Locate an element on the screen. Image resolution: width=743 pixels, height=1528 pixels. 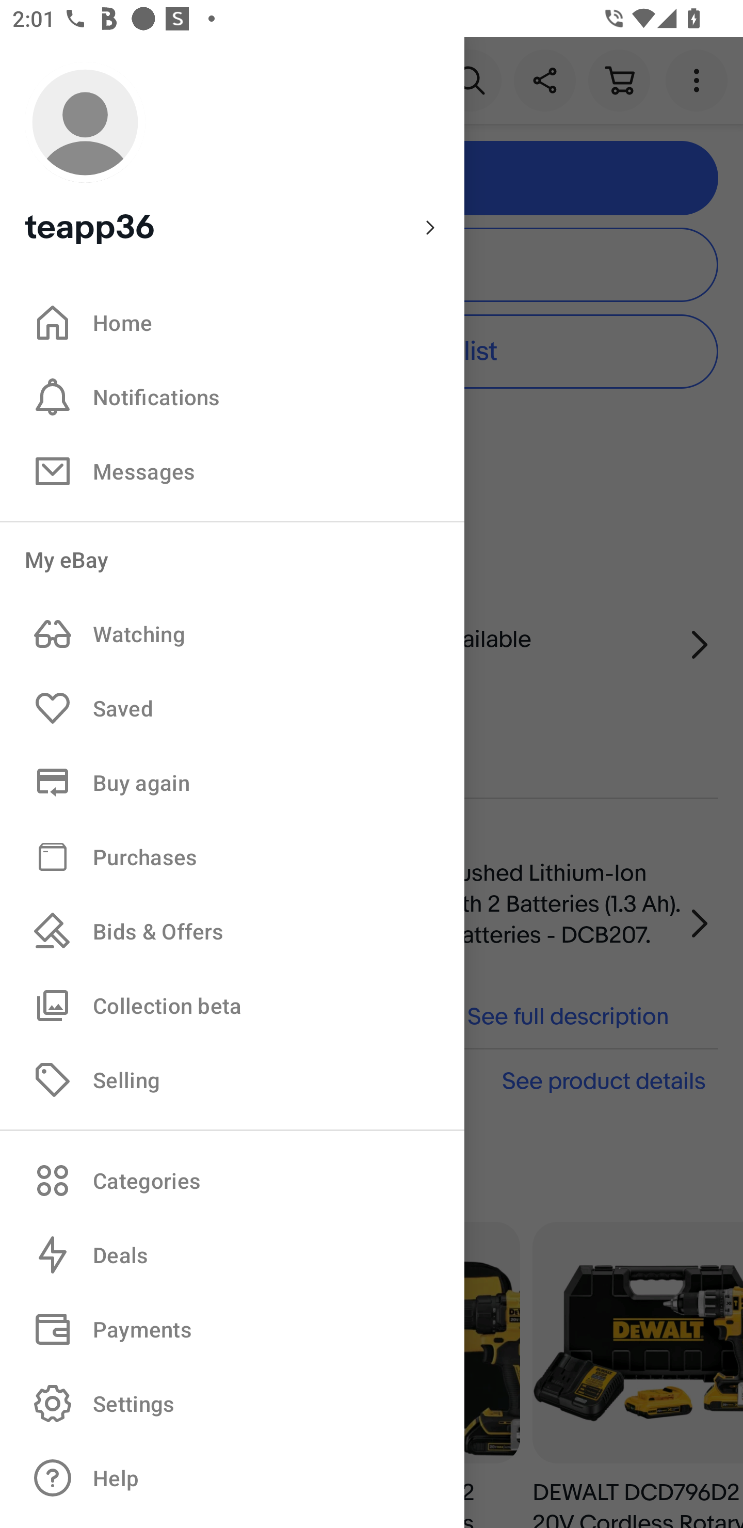
Bids & Offers is located at coordinates (232, 931).